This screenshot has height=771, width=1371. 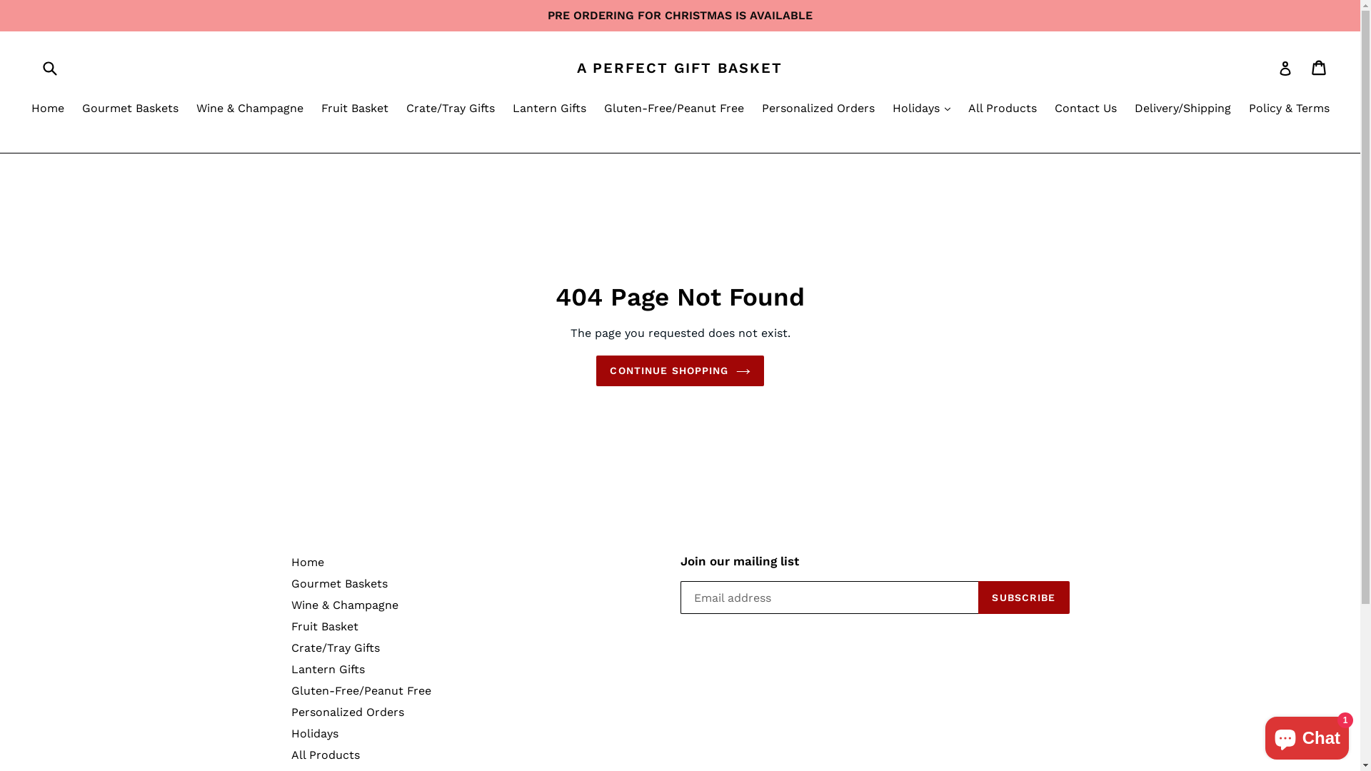 I want to click on CONTINUE SHOPPING, so click(x=680, y=371).